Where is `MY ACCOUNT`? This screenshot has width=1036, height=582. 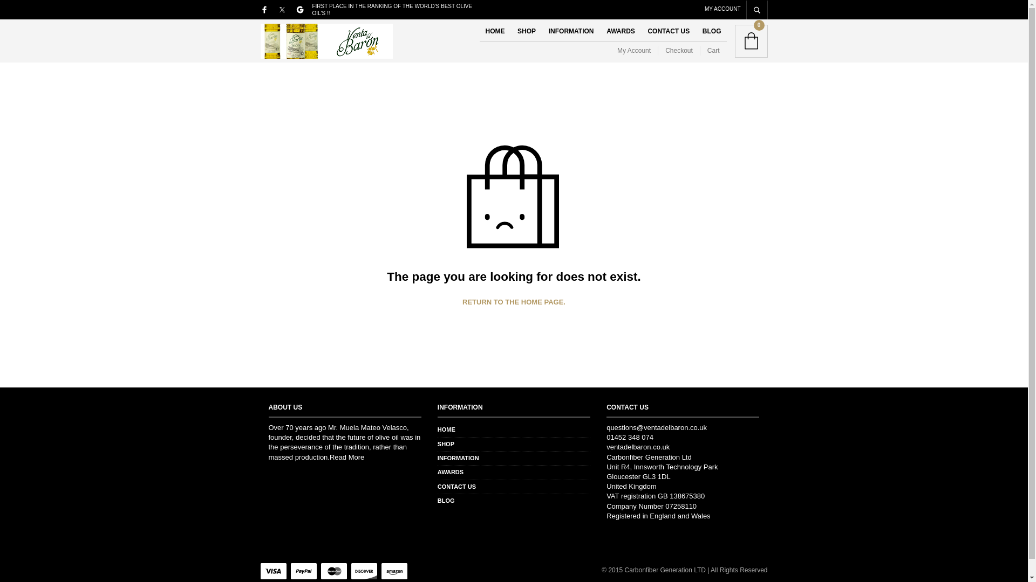
MY ACCOUNT is located at coordinates (722, 8).